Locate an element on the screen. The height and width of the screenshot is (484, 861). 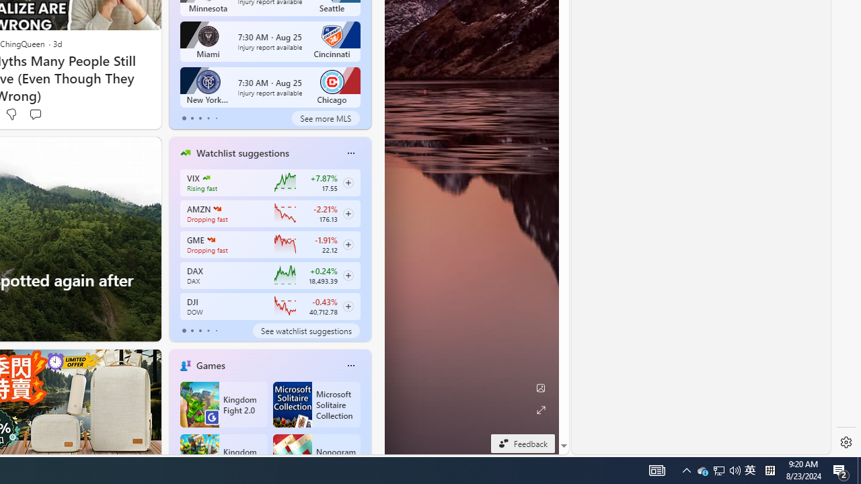
User Promoted Notification Area is located at coordinates (718, 471).